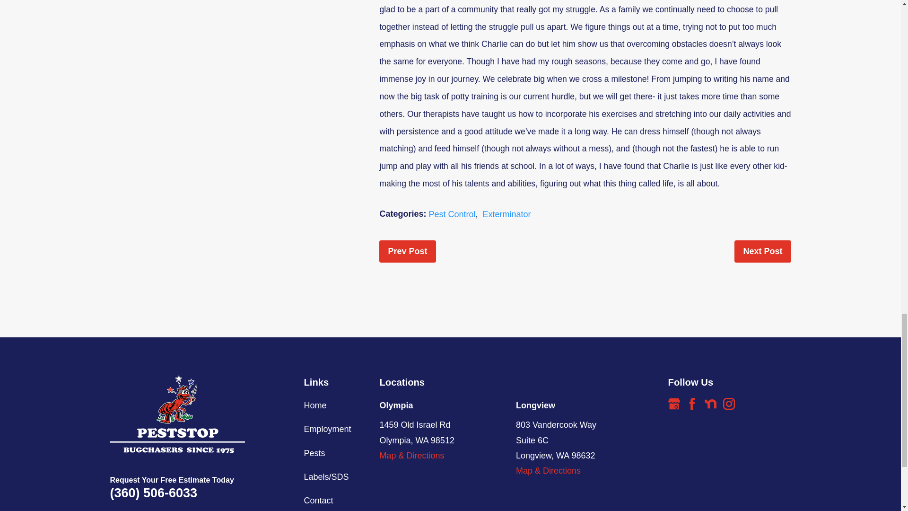 Image resolution: width=908 pixels, height=511 pixels. I want to click on Google Business Profile, so click(674, 404).